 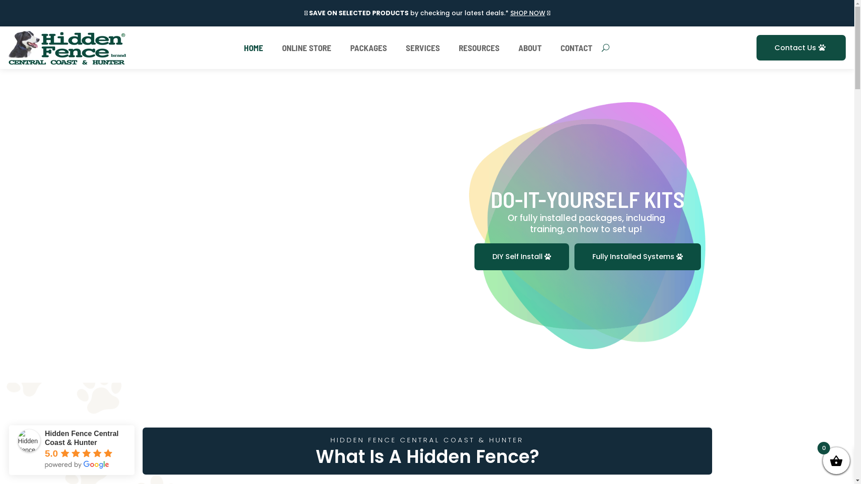 I want to click on CONTACT, so click(x=577, y=50).